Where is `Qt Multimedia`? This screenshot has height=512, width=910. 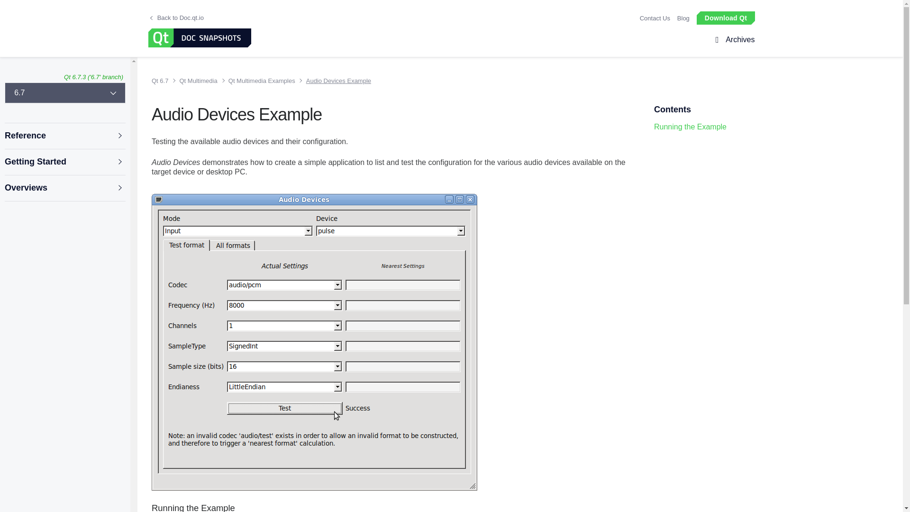 Qt Multimedia is located at coordinates (196, 81).